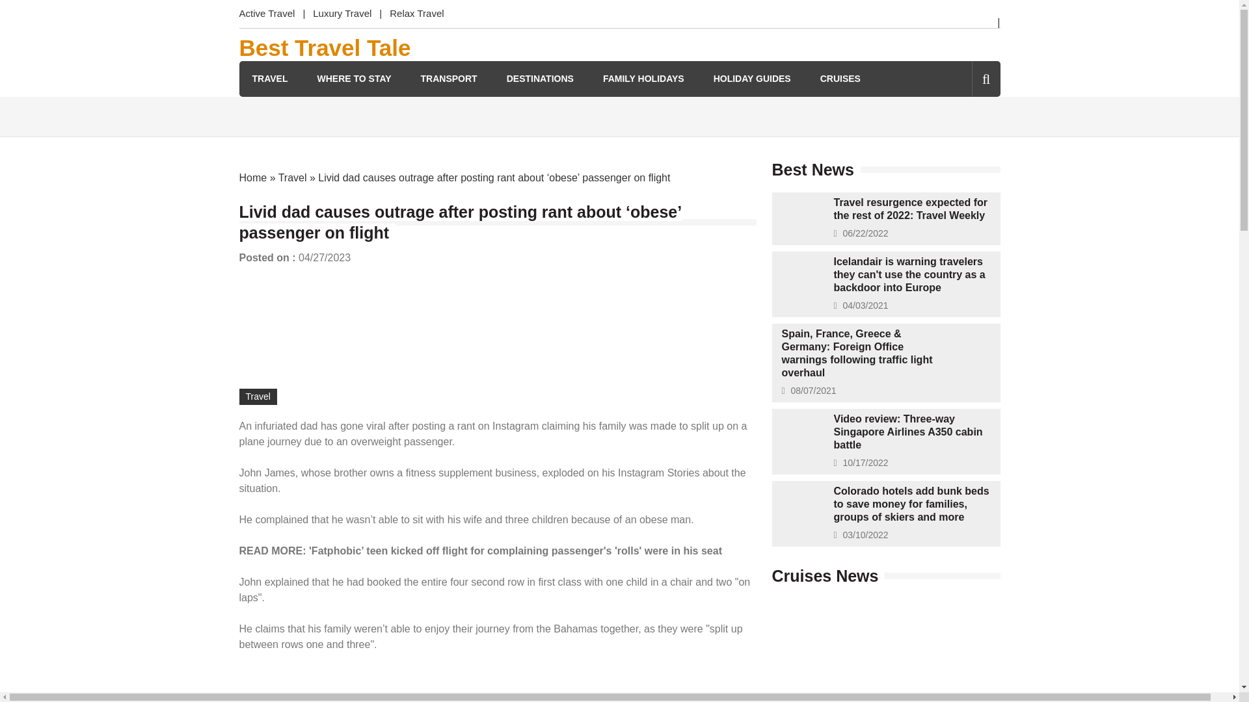  I want to click on DESTINATIONS, so click(540, 79).